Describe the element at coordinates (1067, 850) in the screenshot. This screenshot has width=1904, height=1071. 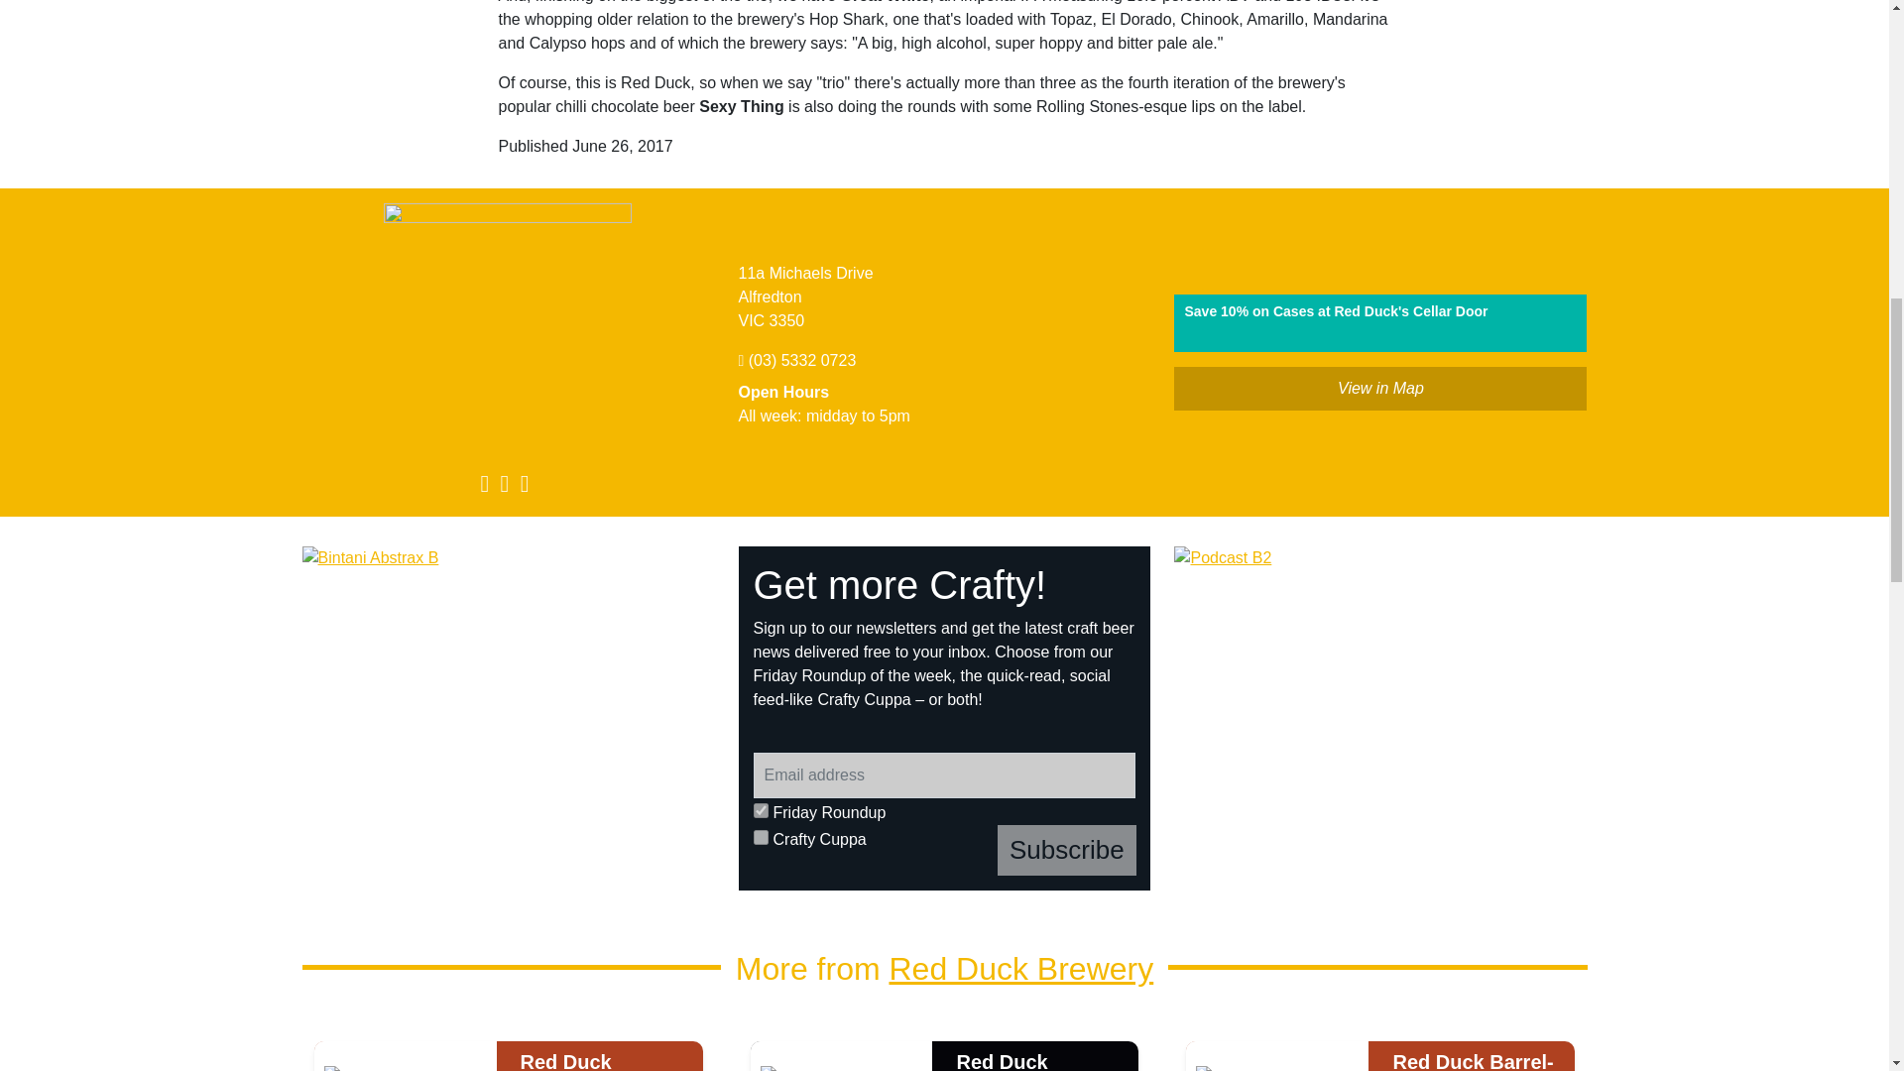
I see `Subscribe` at that location.